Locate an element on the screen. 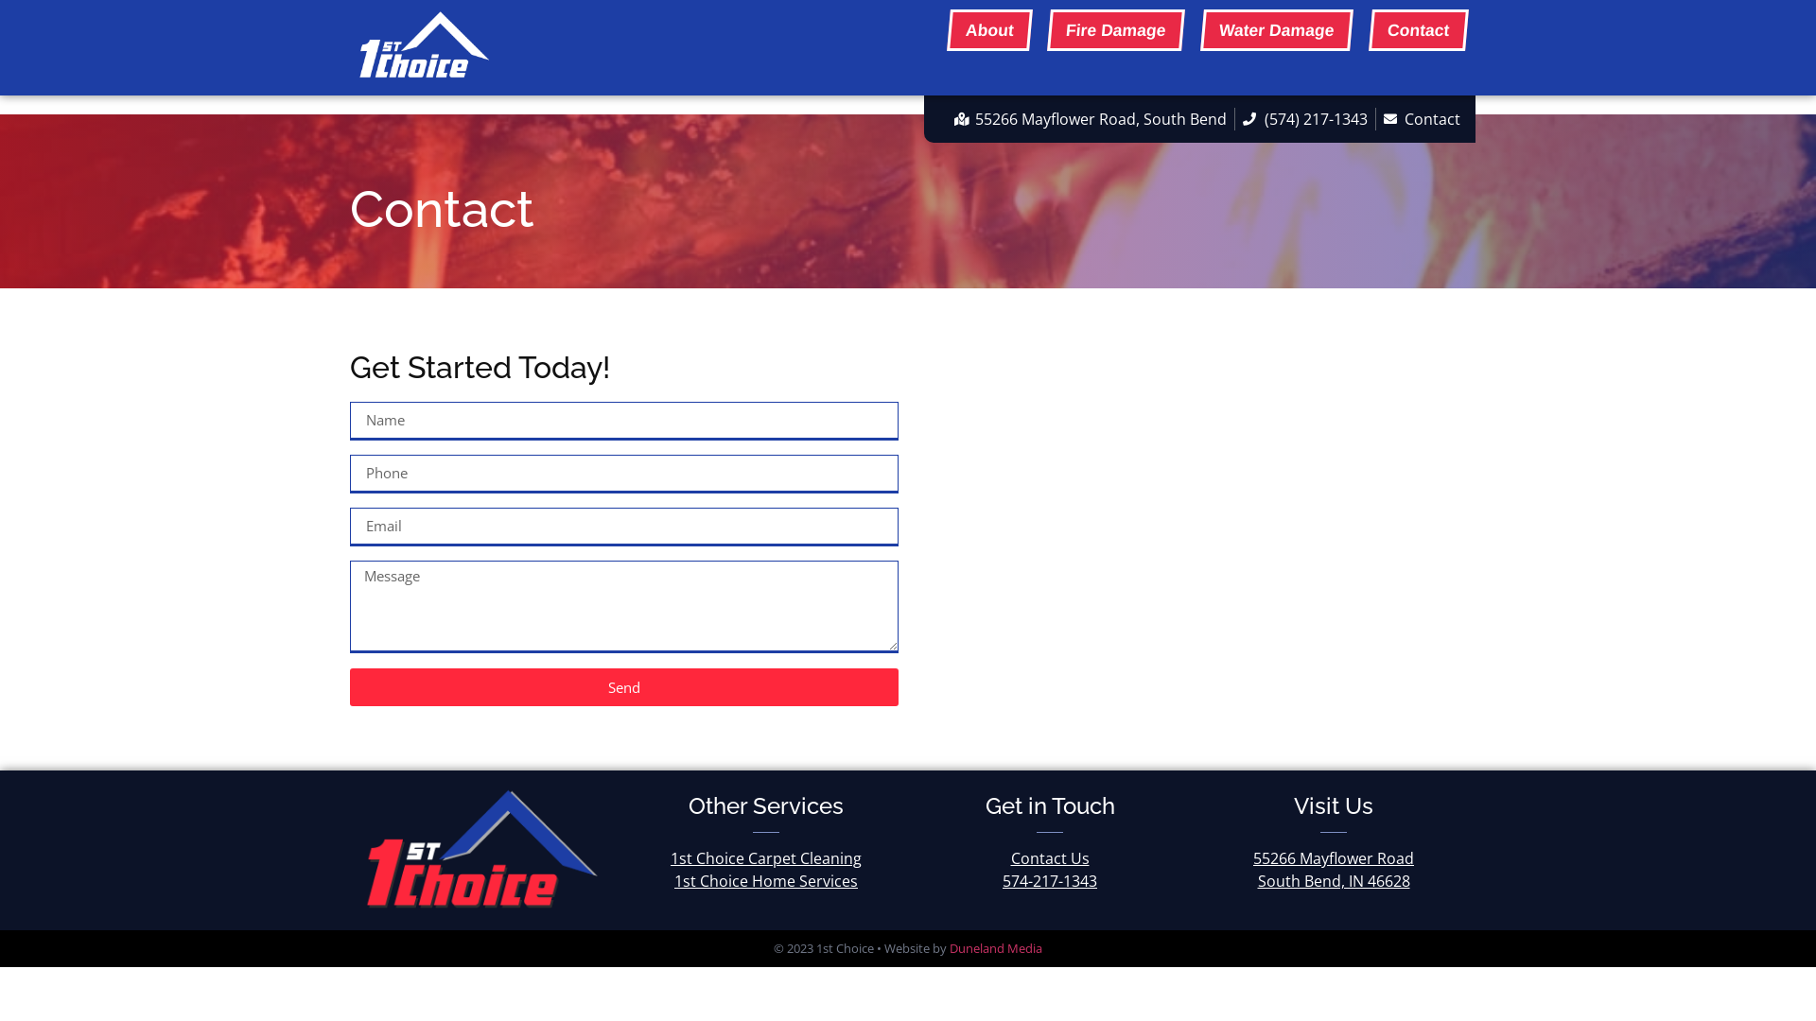  Duneland Media is located at coordinates (996, 948).